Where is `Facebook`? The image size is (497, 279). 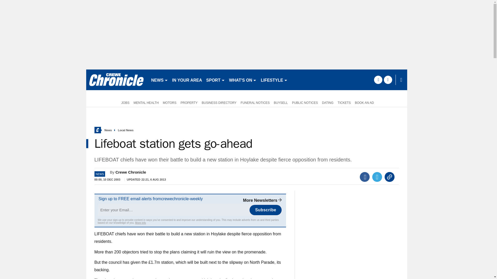
Facebook is located at coordinates (365, 177).